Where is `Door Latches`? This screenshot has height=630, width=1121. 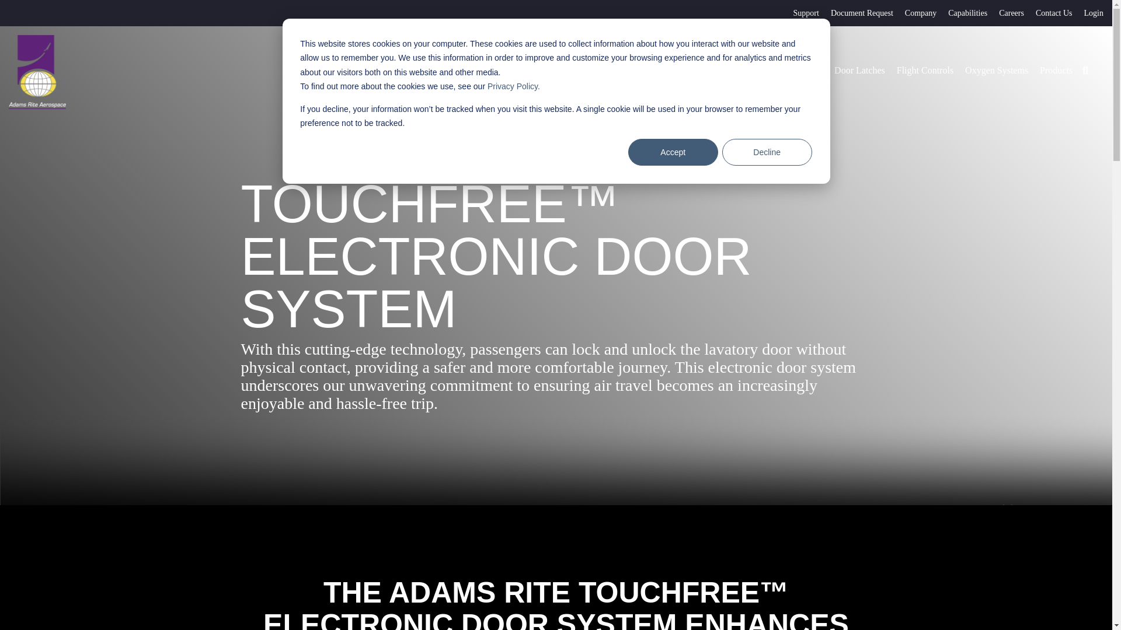
Door Latches is located at coordinates (859, 70).